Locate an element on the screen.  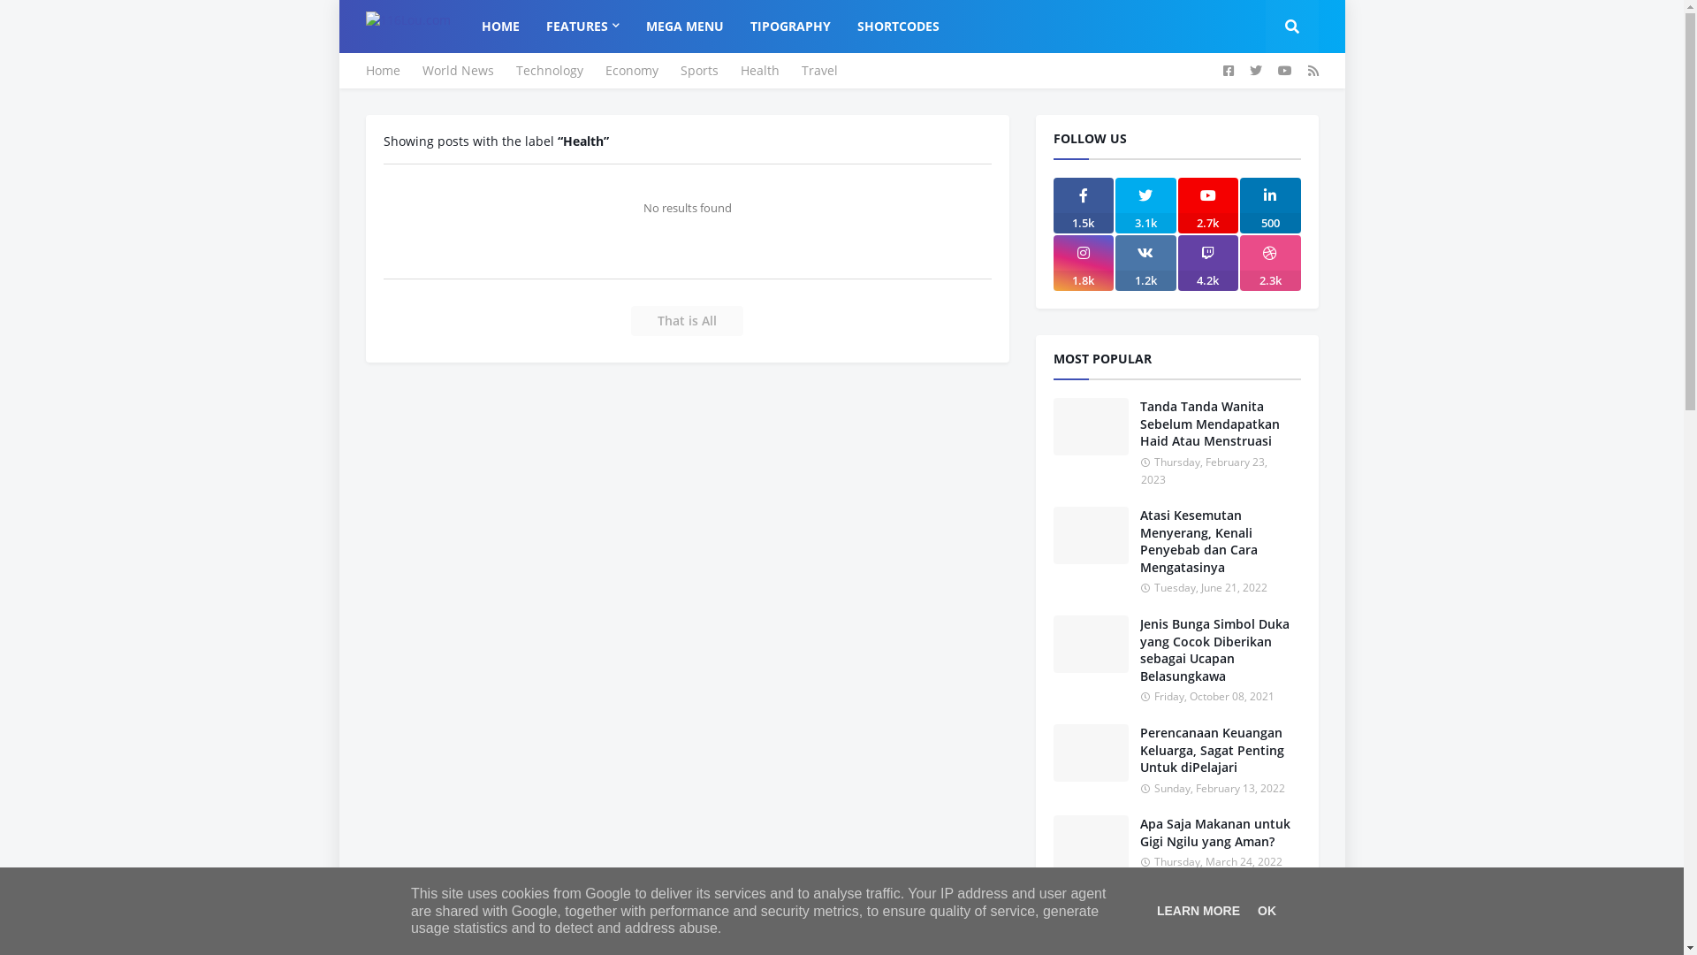
2.7k is located at coordinates (1207, 205).